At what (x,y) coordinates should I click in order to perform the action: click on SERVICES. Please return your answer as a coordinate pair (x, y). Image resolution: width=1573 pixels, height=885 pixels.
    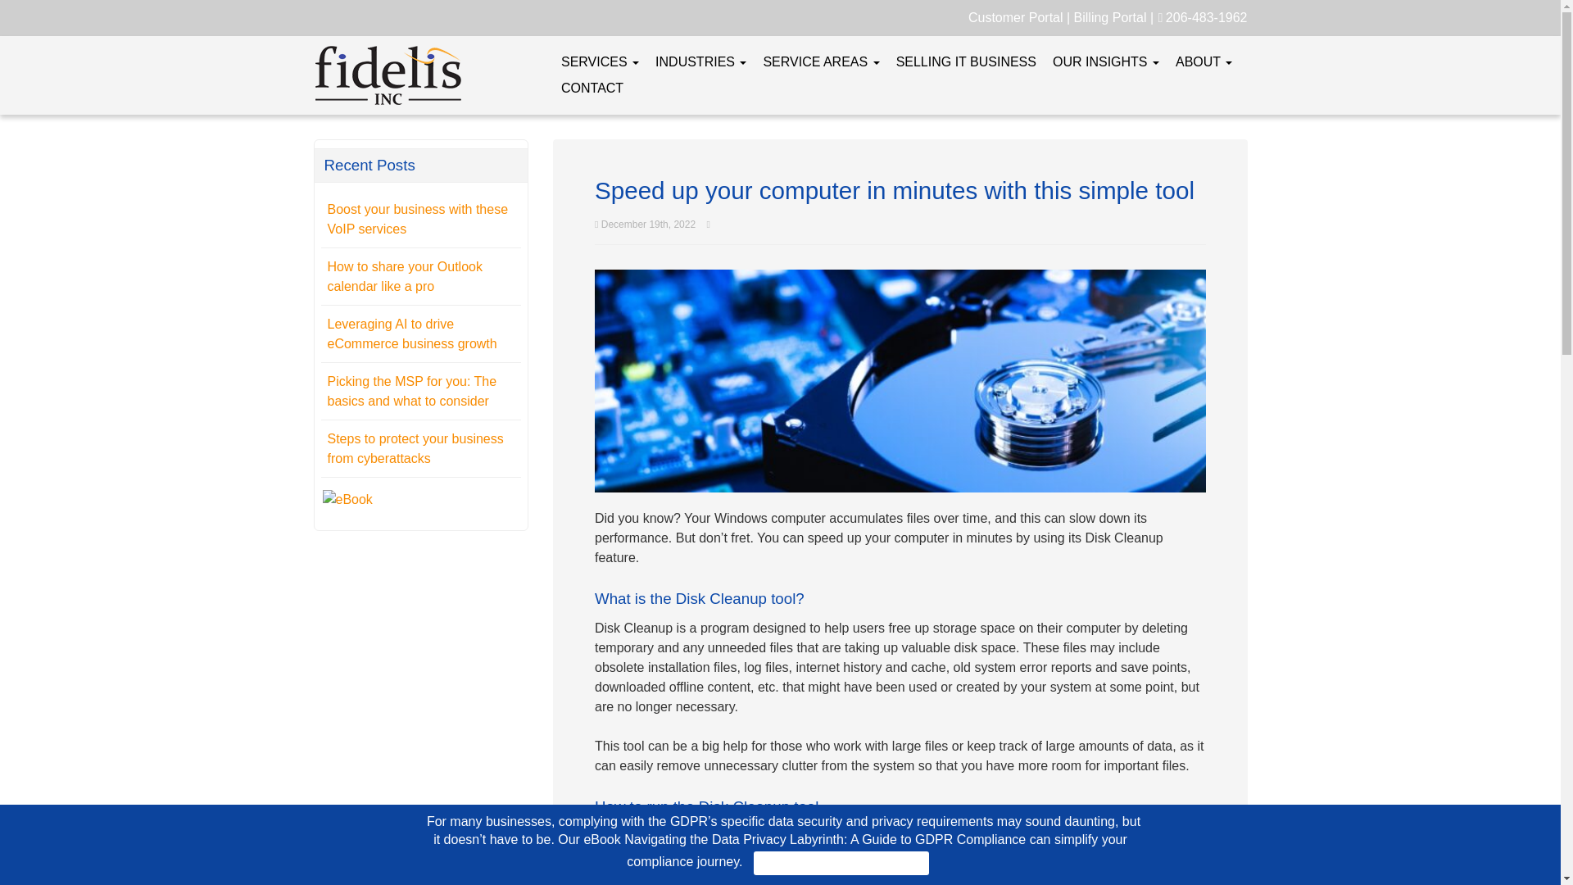
    Looking at the image, I should click on (600, 62).